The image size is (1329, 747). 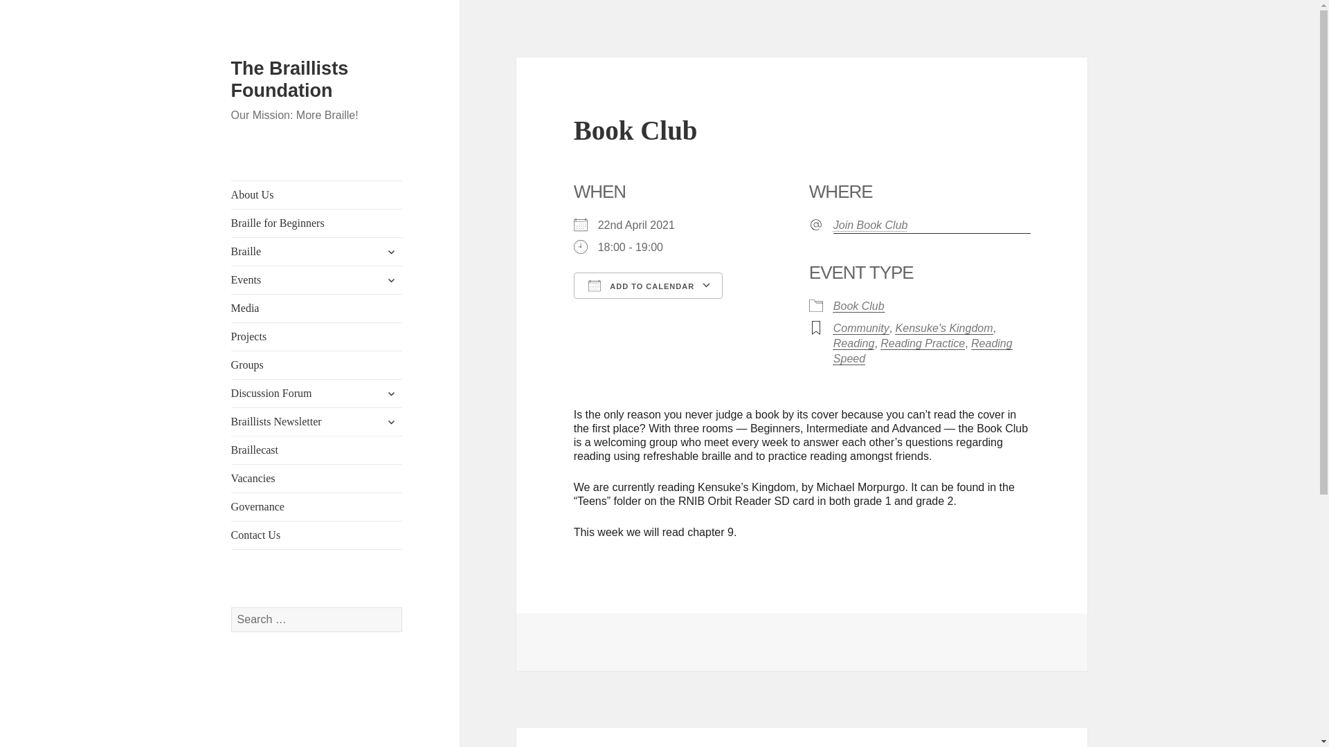 I want to click on expand child menu, so click(x=391, y=393).